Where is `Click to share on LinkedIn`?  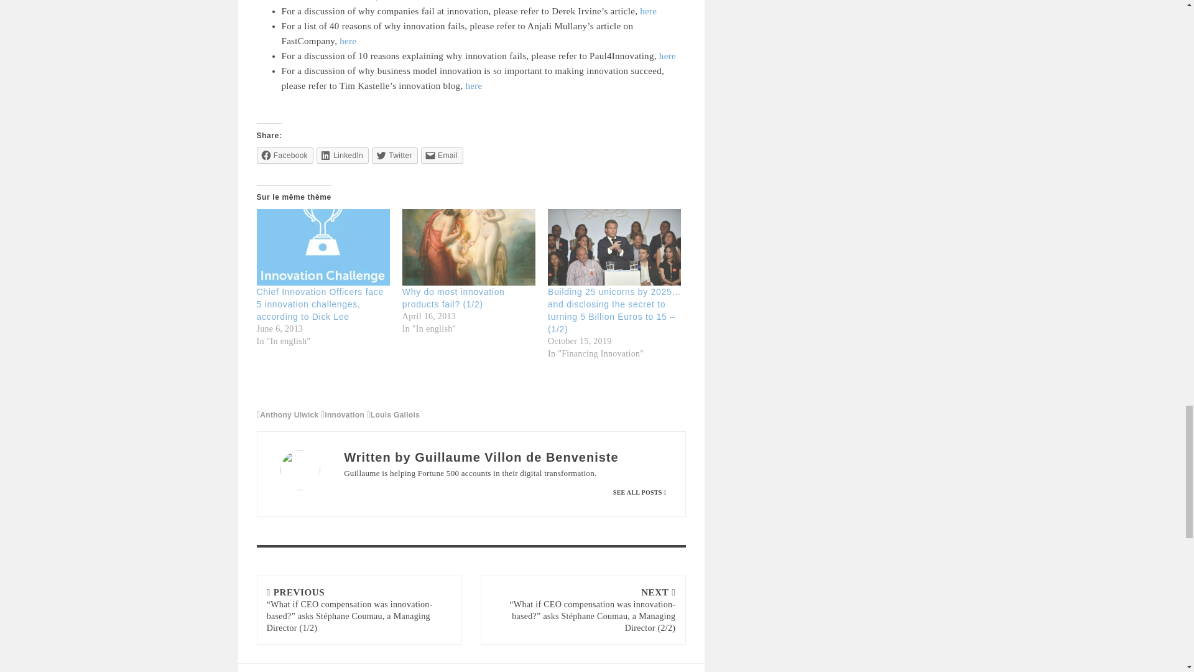
Click to share on LinkedIn is located at coordinates (342, 156).